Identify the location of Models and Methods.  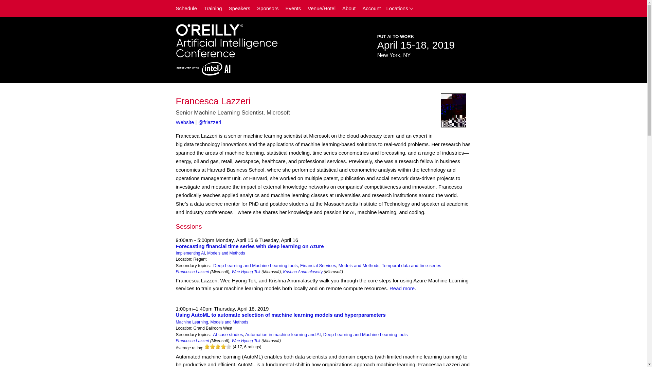
(226, 253).